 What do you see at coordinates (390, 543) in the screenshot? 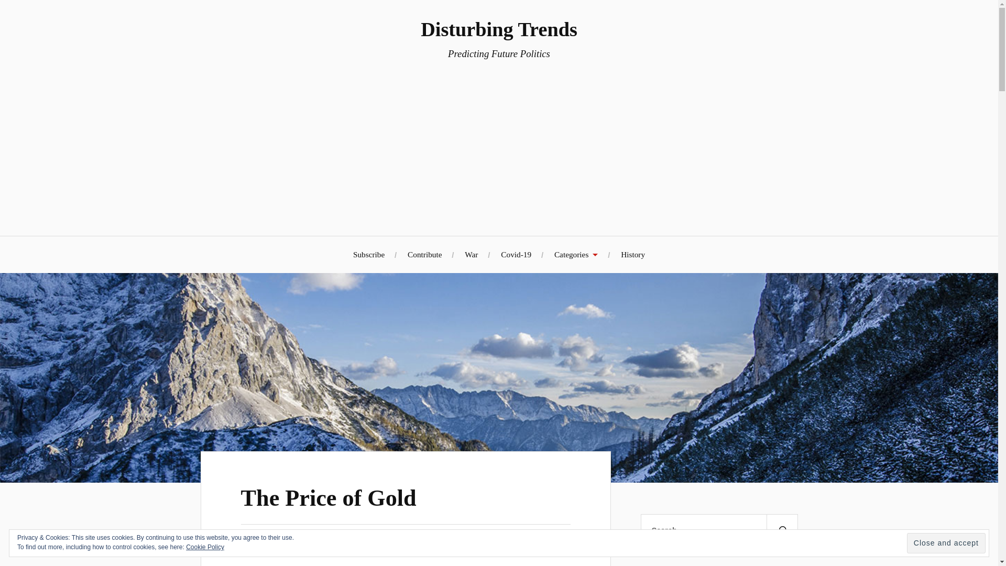
I see `ECONOMICS` at bounding box center [390, 543].